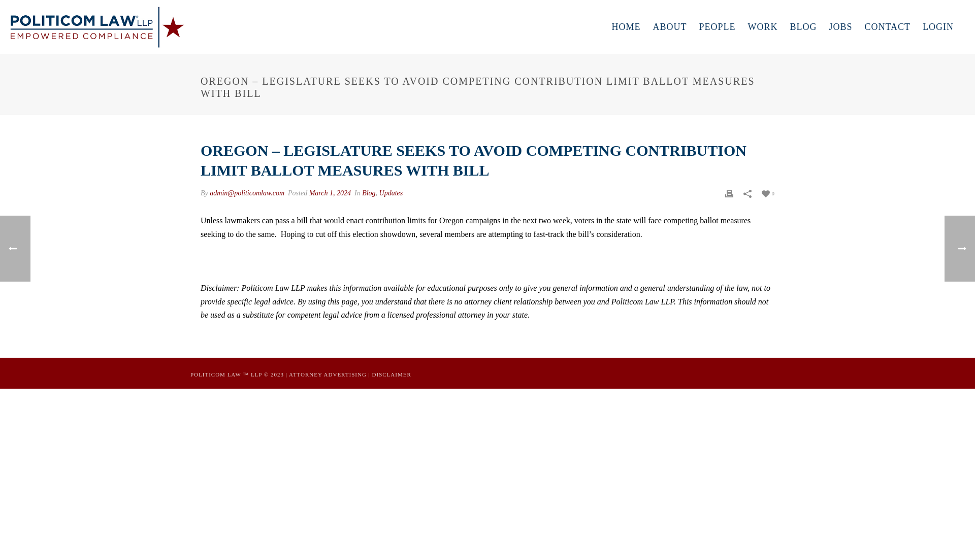 The width and height of the screenshot is (975, 548). What do you see at coordinates (391, 193) in the screenshot?
I see `Updates` at bounding box center [391, 193].